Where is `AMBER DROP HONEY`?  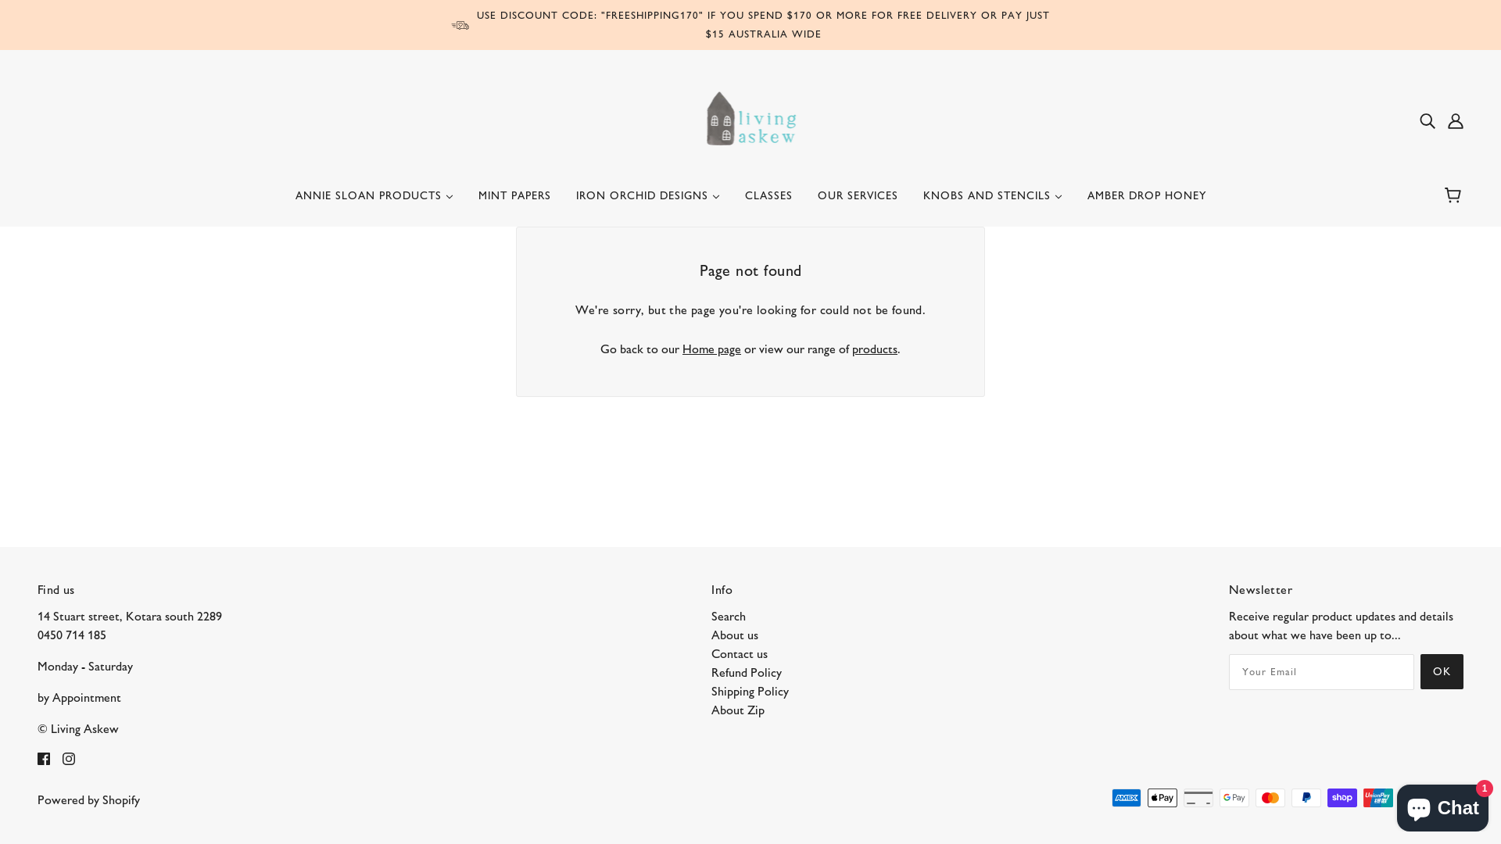
AMBER DROP HONEY is located at coordinates (1146, 202).